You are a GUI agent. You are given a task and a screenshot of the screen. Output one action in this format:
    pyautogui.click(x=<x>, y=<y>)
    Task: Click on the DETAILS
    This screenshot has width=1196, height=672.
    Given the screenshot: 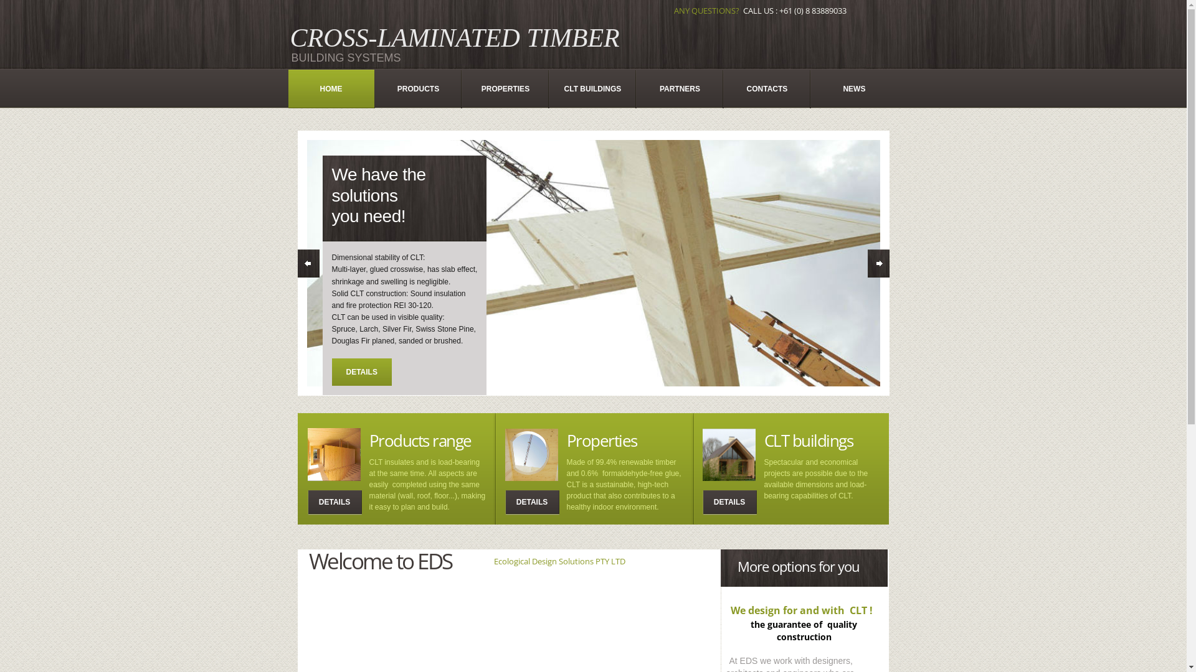 What is the action you would take?
    pyautogui.click(x=361, y=372)
    